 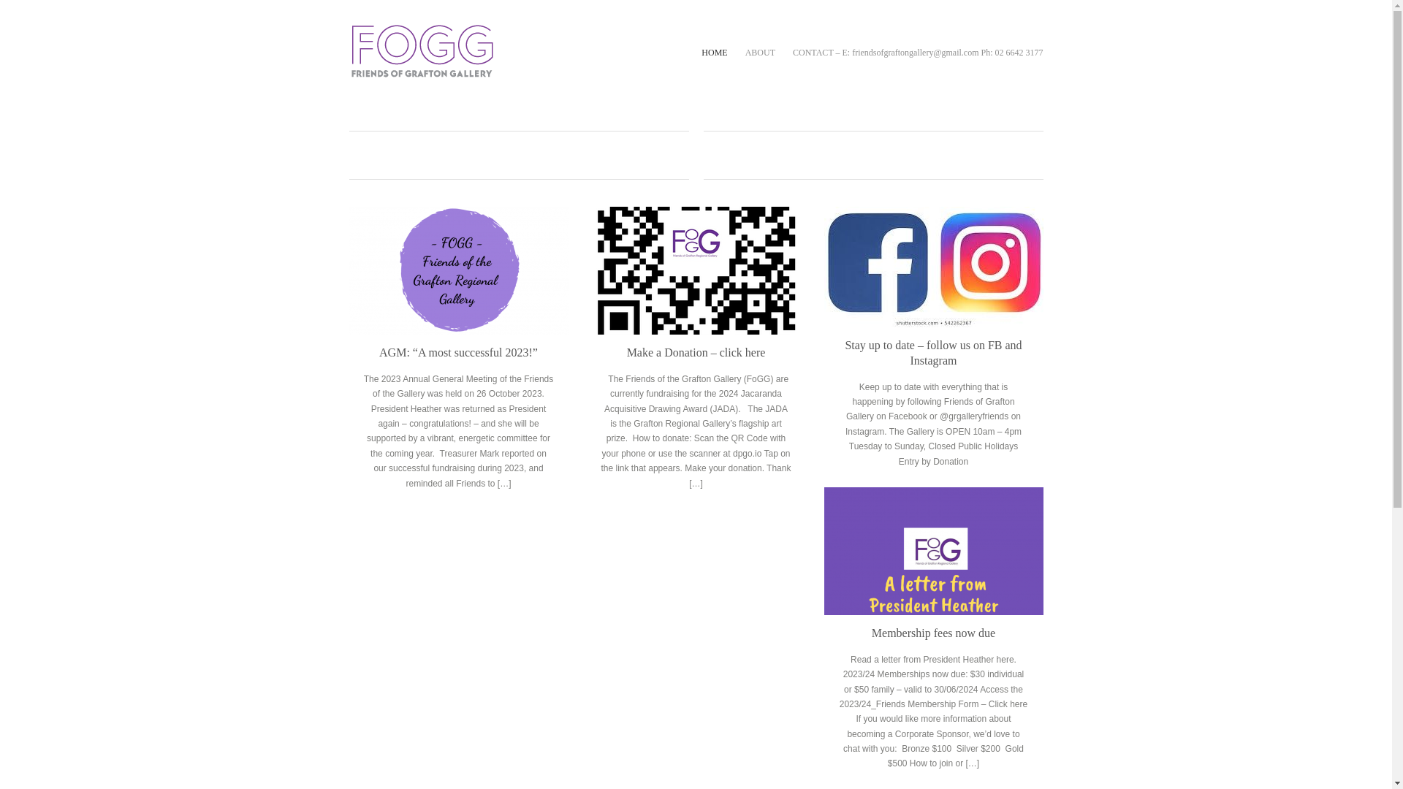 I want to click on Membership fees now due, so click(x=934, y=551).